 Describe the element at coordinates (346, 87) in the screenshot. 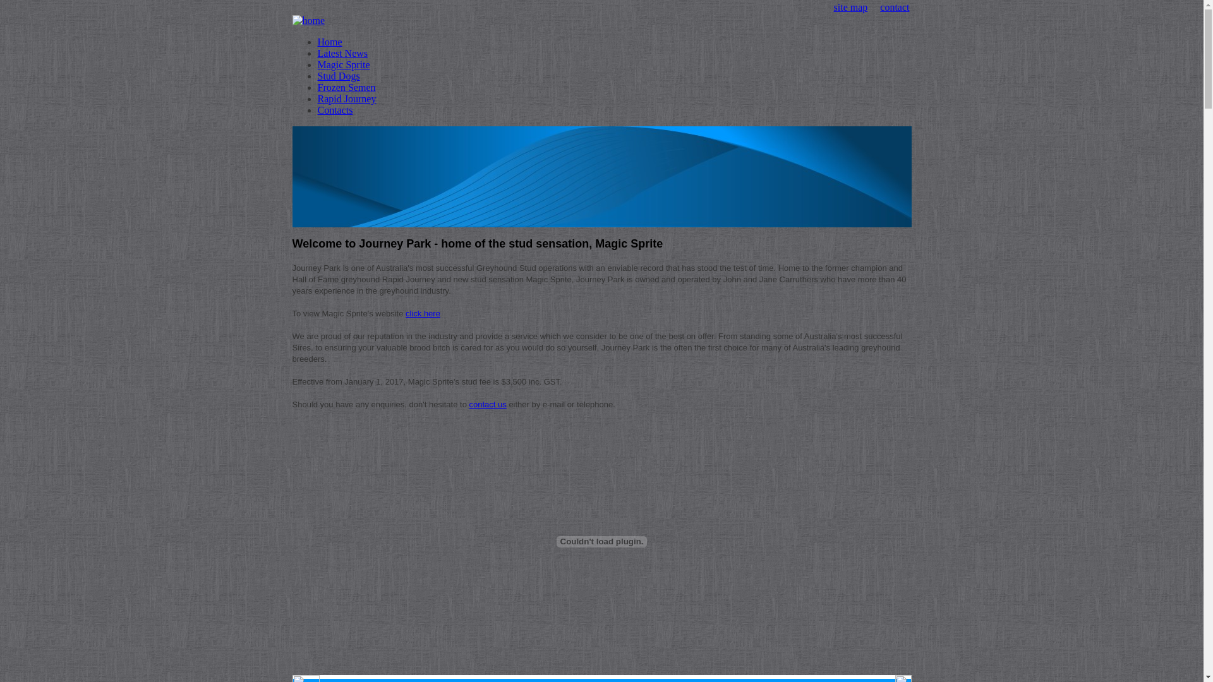

I see `Frozen Semen` at that location.